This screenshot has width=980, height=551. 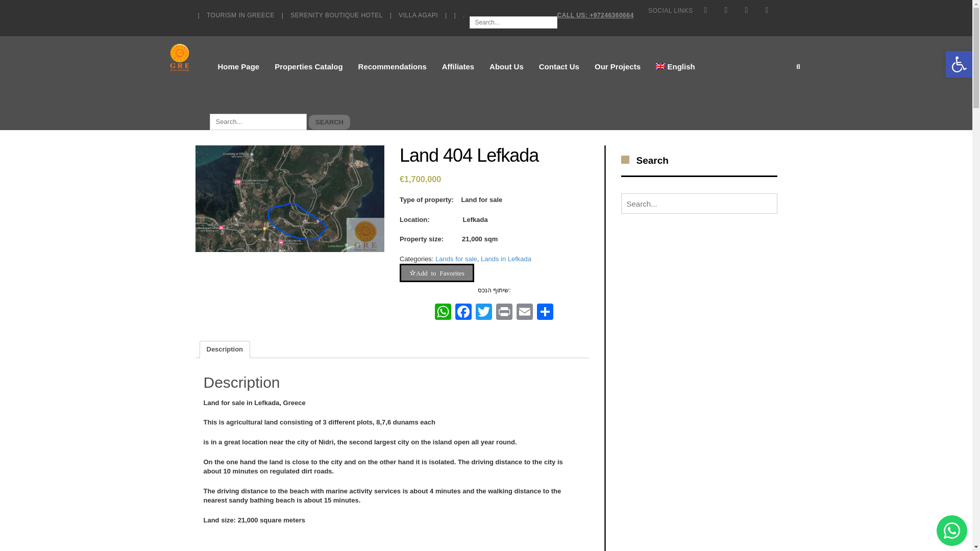 I want to click on Search, so click(x=258, y=121).